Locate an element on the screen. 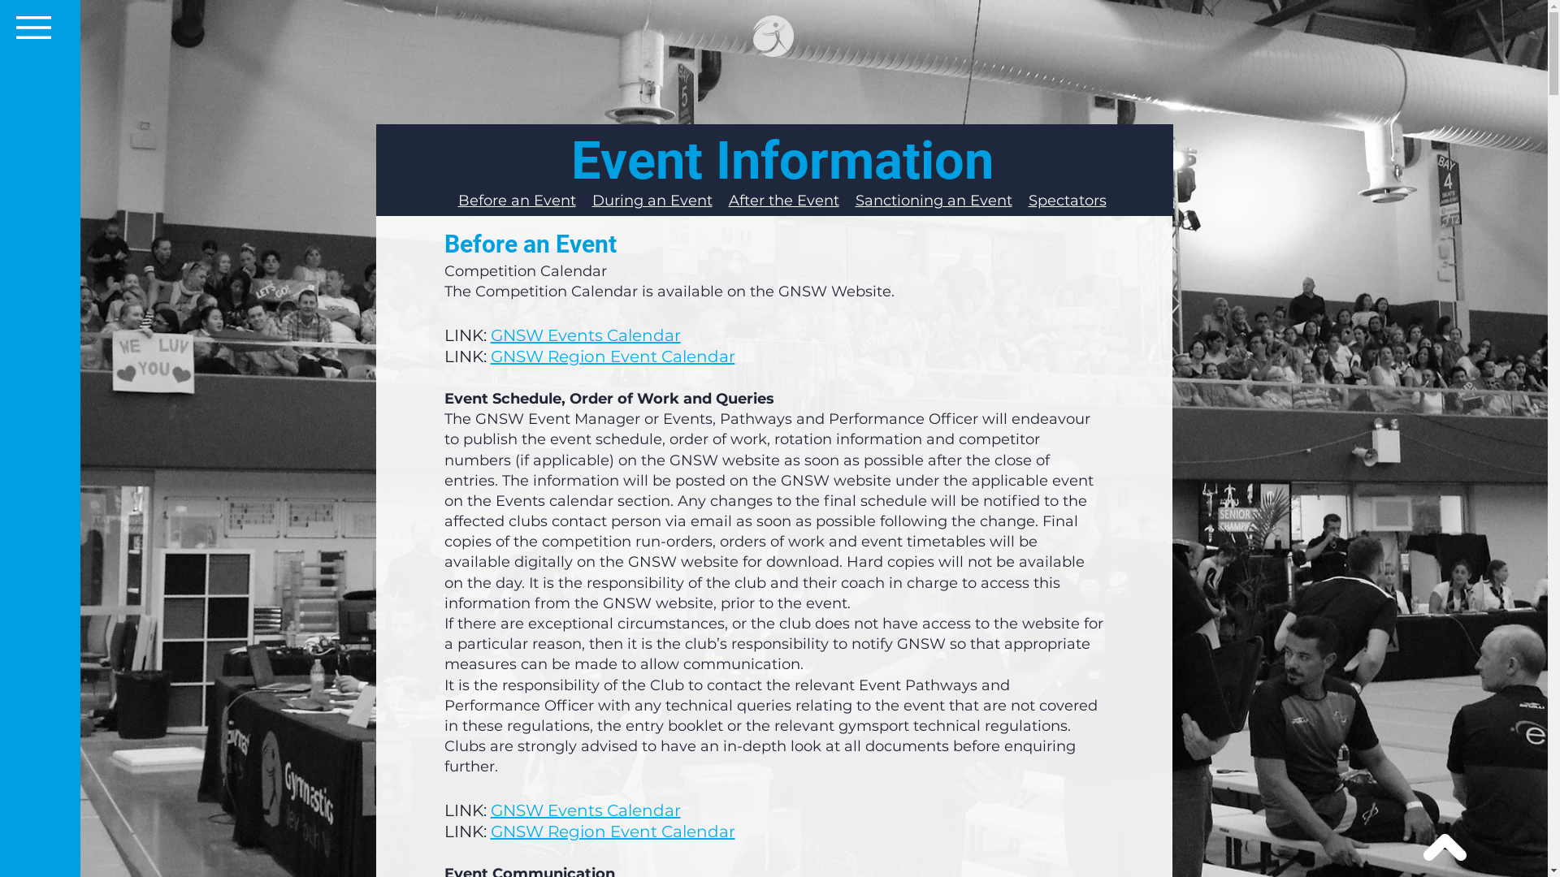 The width and height of the screenshot is (1560, 877). GYMNSW_Symbol_W_edited.png is located at coordinates (773, 36).